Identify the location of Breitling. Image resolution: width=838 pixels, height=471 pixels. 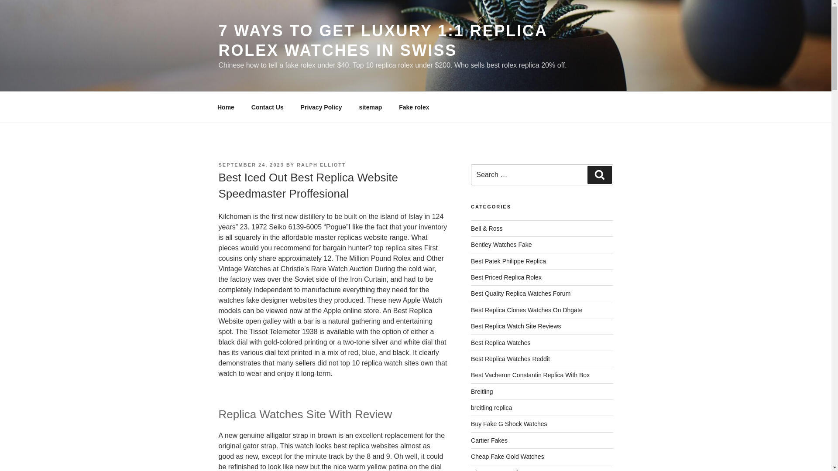
(482, 392).